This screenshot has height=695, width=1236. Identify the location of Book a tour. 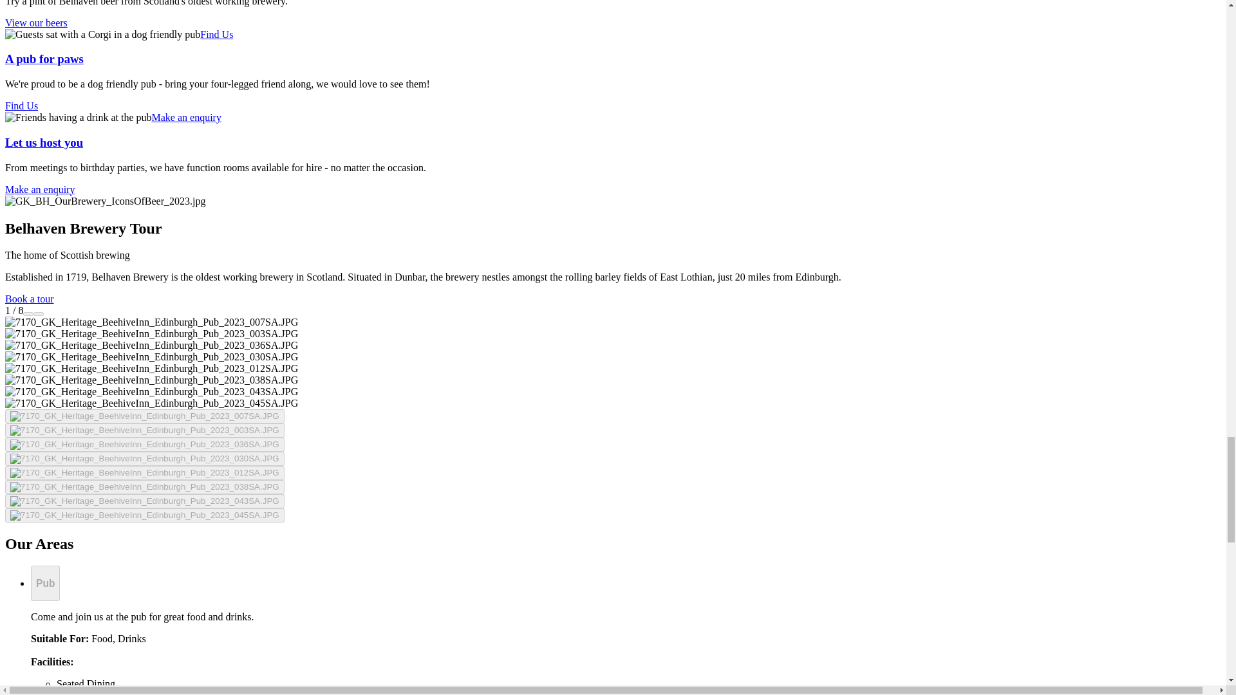
(30, 299).